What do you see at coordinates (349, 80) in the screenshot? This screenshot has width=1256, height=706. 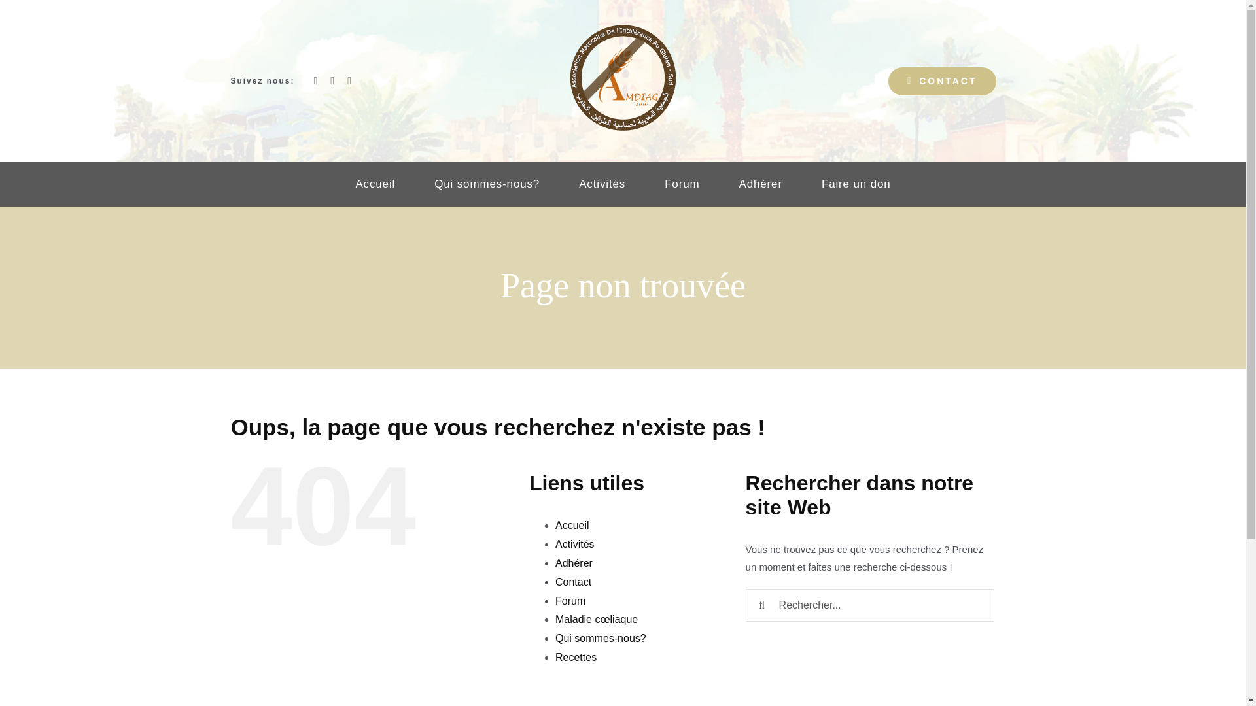 I see `Instagram` at bounding box center [349, 80].